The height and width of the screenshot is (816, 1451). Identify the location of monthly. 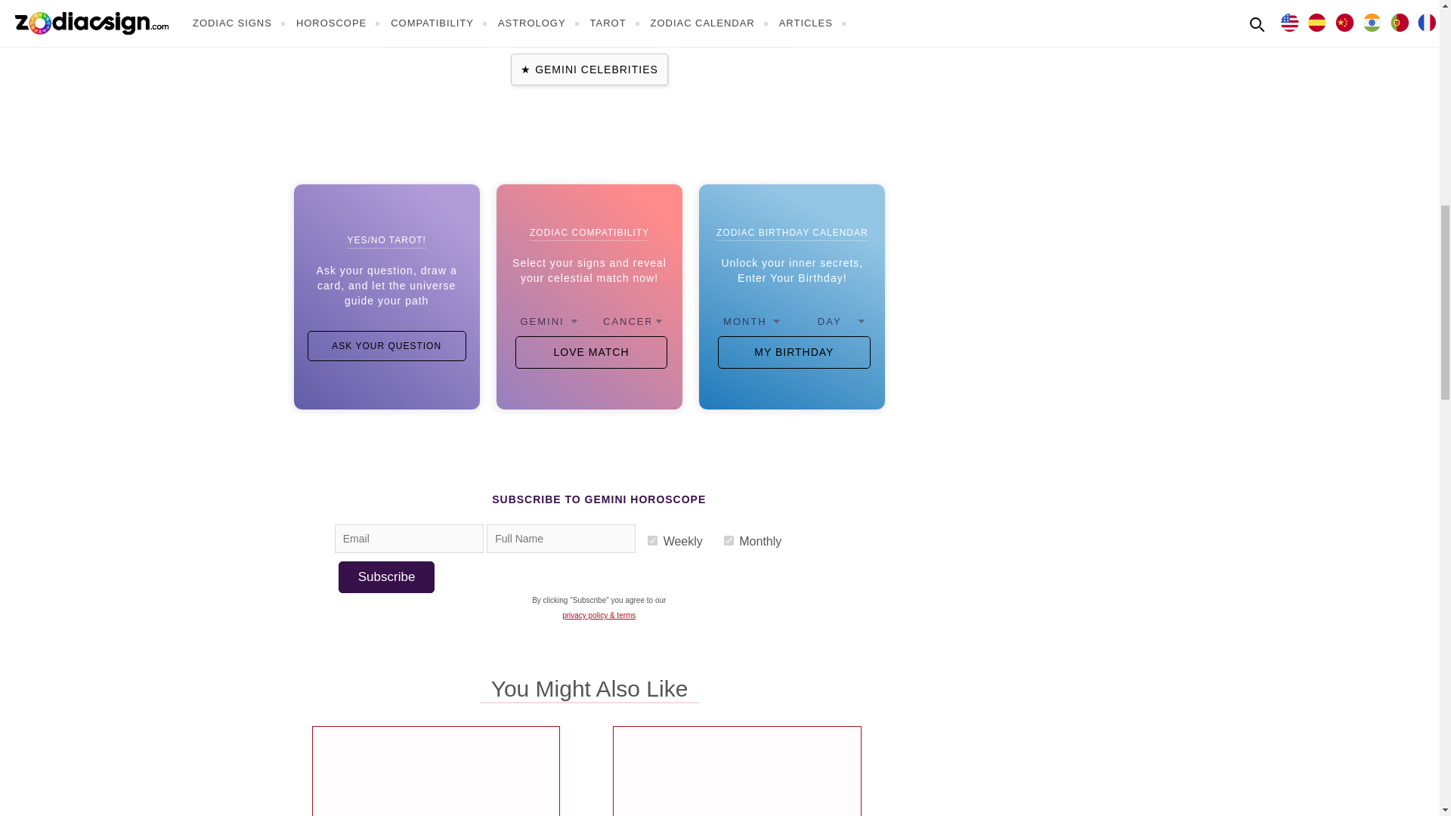
(729, 540).